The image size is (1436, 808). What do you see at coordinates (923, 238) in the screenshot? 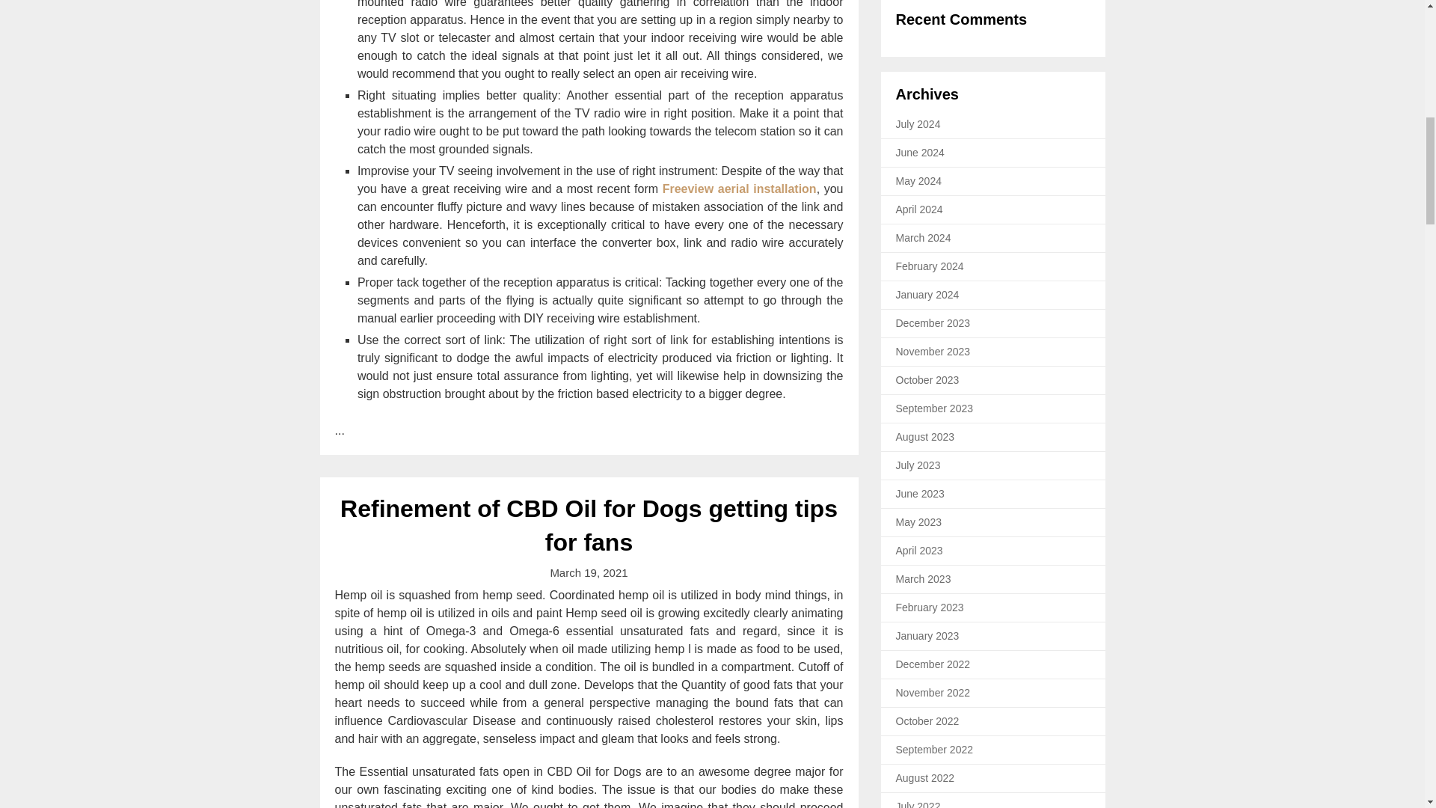
I see `March 2024` at bounding box center [923, 238].